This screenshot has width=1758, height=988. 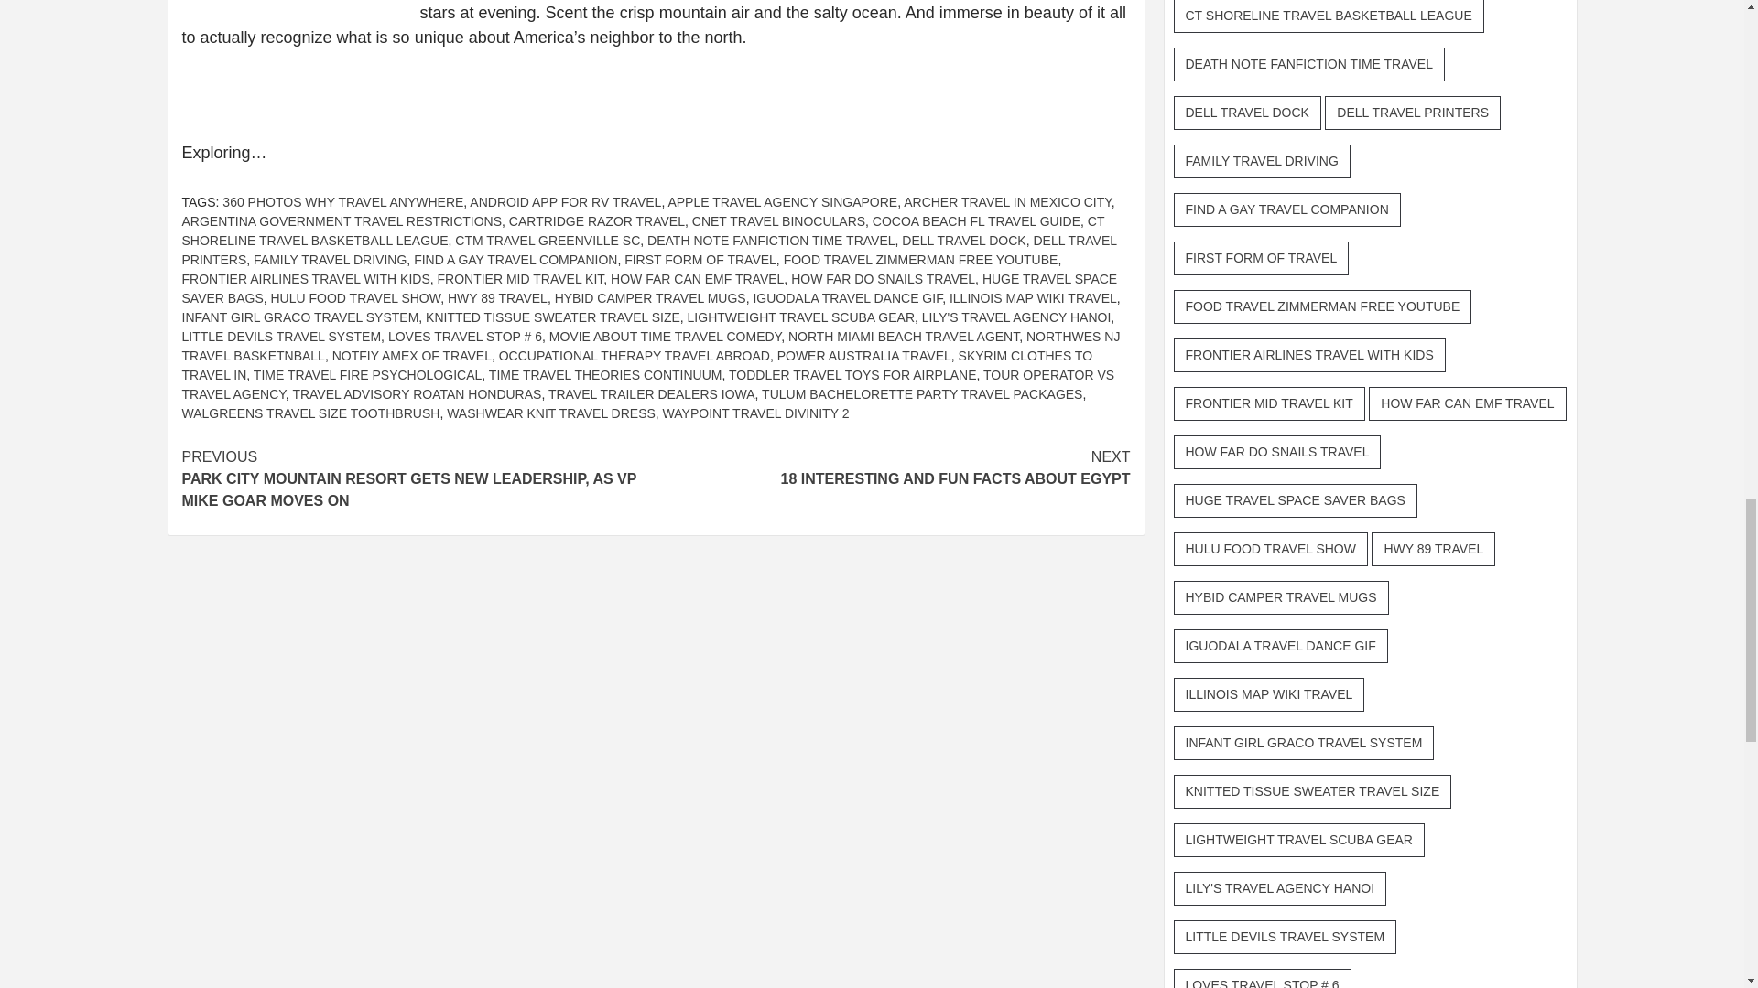 What do you see at coordinates (963, 240) in the screenshot?
I see `DELL TRAVEL DOCK` at bounding box center [963, 240].